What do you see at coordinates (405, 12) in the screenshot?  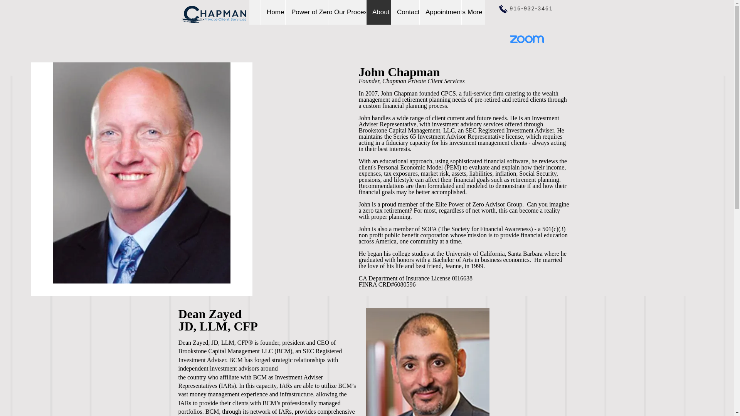 I see `Contact` at bounding box center [405, 12].